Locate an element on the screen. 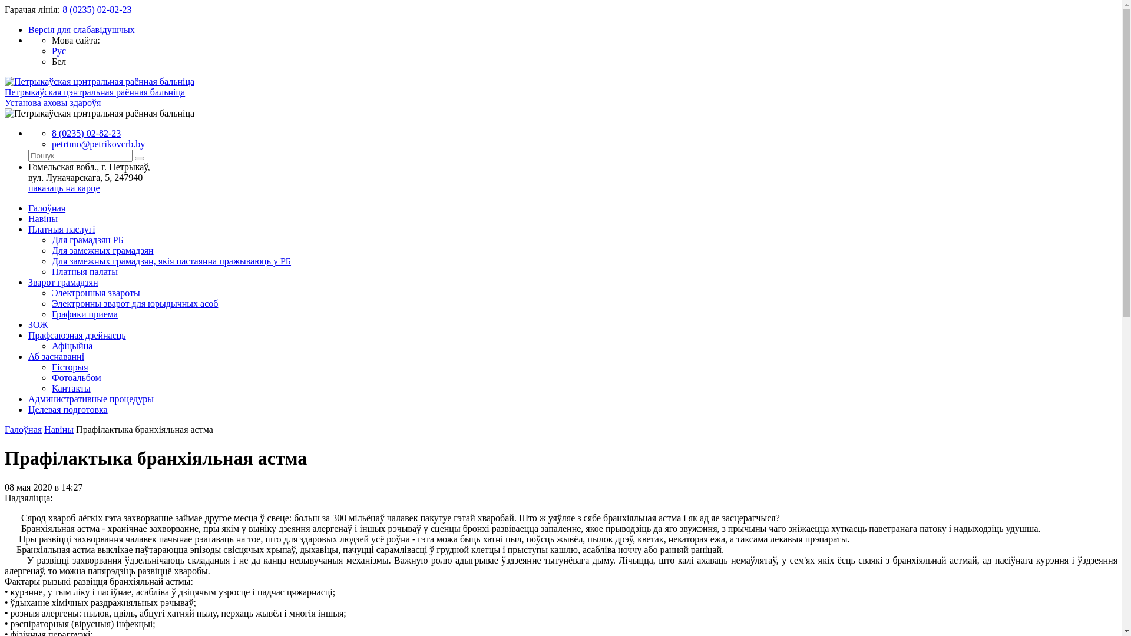 Image resolution: width=1131 pixels, height=636 pixels. 8 (0235) 02-82-23 is located at coordinates (97, 9).